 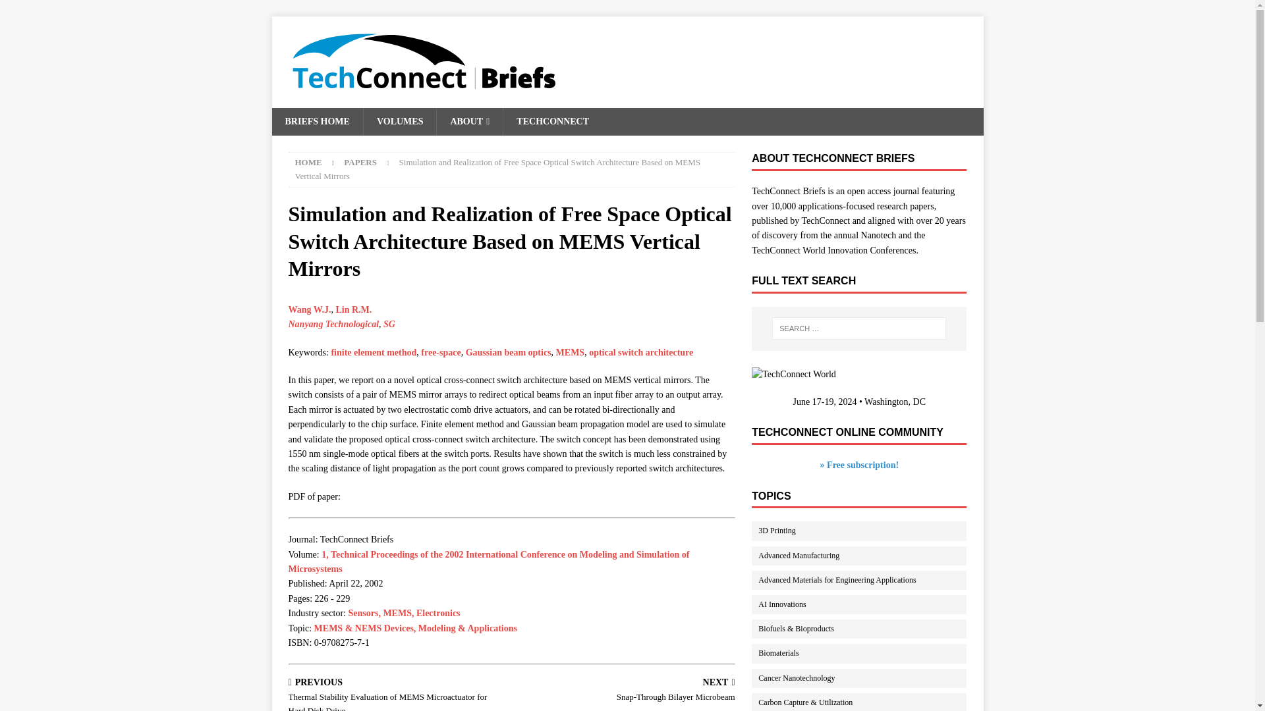 I want to click on BRIEFS HOME, so click(x=316, y=122).